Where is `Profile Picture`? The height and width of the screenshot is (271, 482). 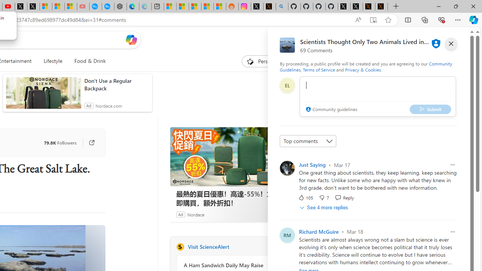 Profile Picture is located at coordinates (287, 168).